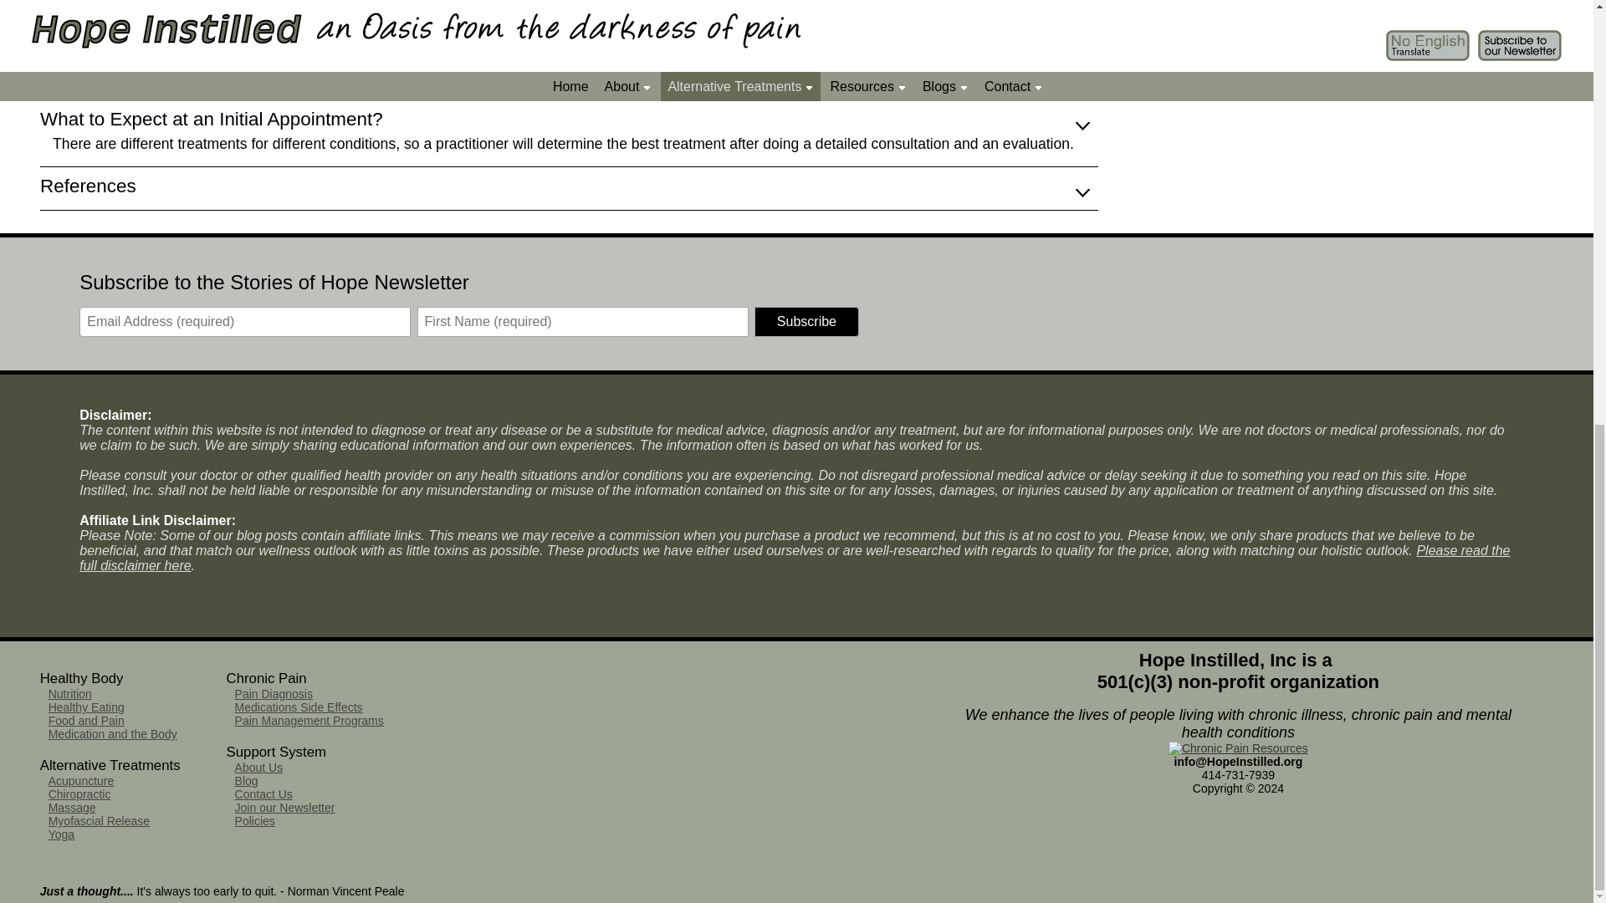 The width and height of the screenshot is (1606, 903). What do you see at coordinates (806, 321) in the screenshot?
I see `Subscribe` at bounding box center [806, 321].